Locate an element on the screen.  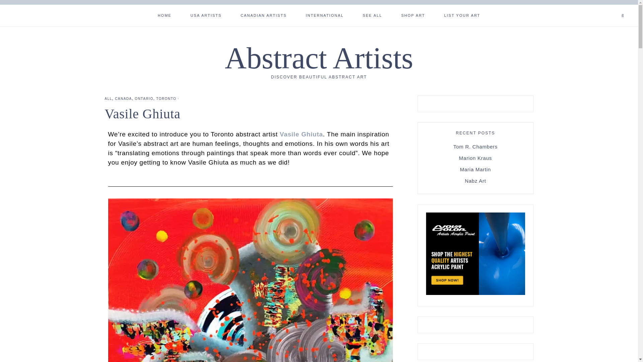
LIST YOUR ART is located at coordinates (462, 15).